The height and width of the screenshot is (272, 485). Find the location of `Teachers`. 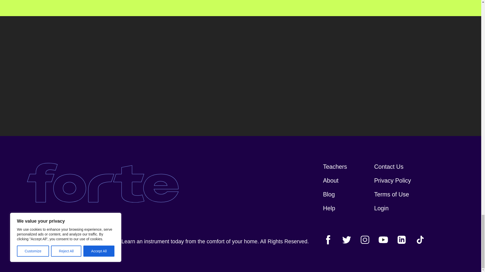

Teachers is located at coordinates (335, 167).